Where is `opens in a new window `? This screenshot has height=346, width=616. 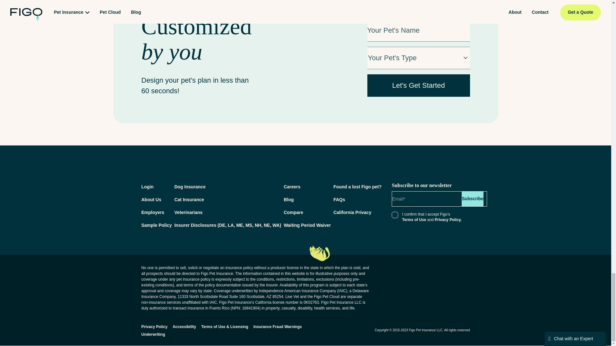 opens in a new window  is located at coordinates (307, 225).